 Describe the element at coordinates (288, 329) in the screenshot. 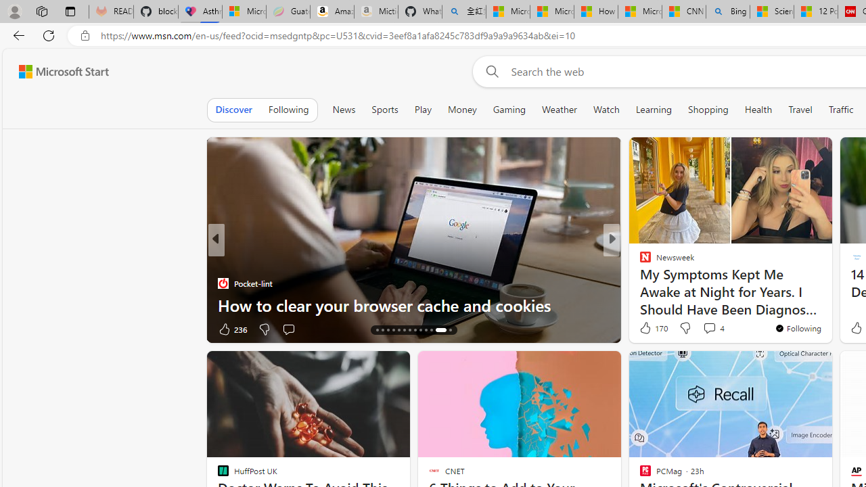

I see `View comments 34 Comment` at that location.